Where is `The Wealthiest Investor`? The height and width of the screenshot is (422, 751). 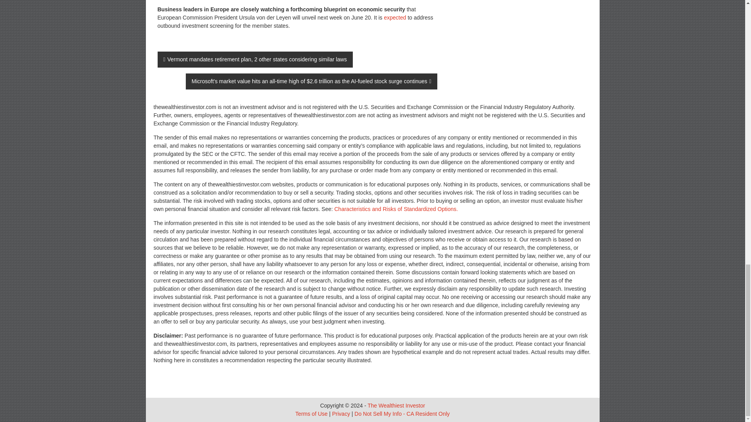 The Wealthiest Investor is located at coordinates (396, 406).